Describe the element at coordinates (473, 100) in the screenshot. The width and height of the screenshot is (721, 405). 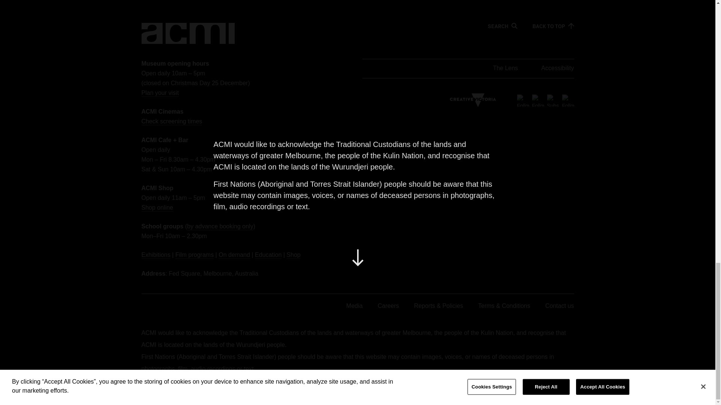
I see `View Creative Victoria website` at that location.